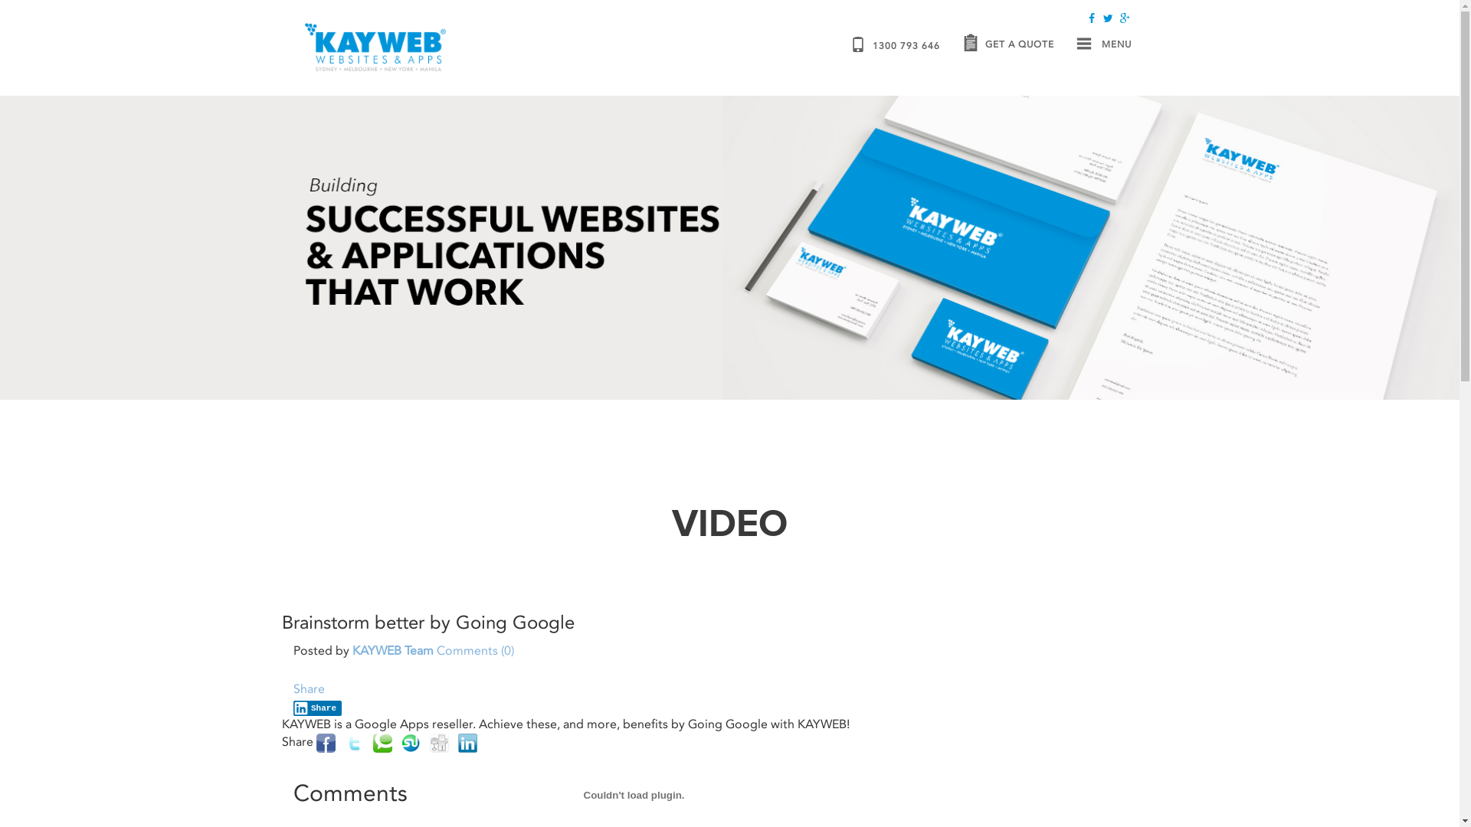 Image resolution: width=1471 pixels, height=827 pixels. Describe the element at coordinates (317, 708) in the screenshot. I see `Share` at that location.